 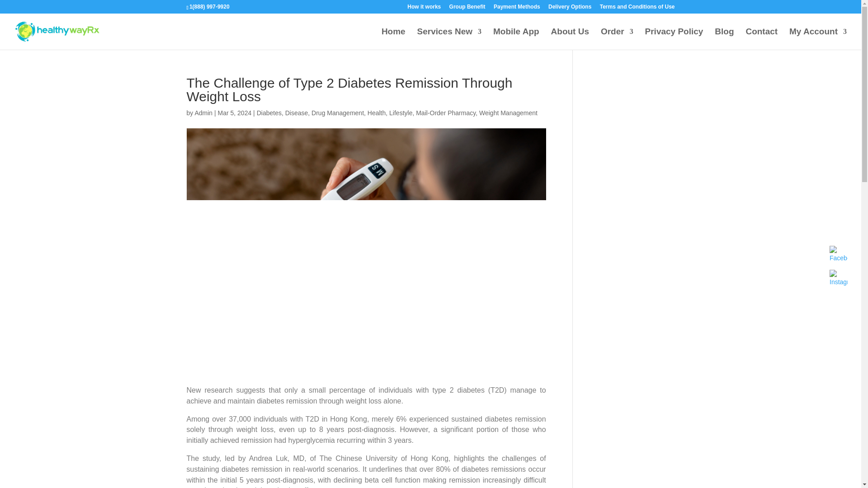 What do you see at coordinates (617, 39) in the screenshot?
I see `Order` at bounding box center [617, 39].